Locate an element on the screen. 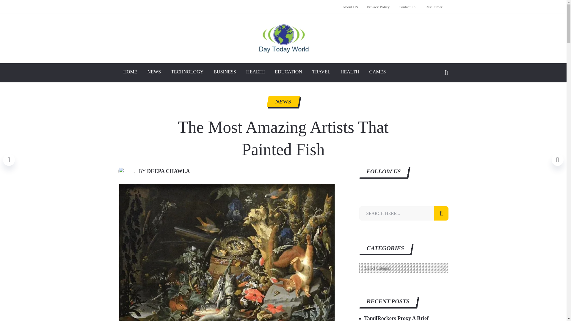 The width and height of the screenshot is (571, 321). Posts by Deepa Chawla is located at coordinates (168, 171).